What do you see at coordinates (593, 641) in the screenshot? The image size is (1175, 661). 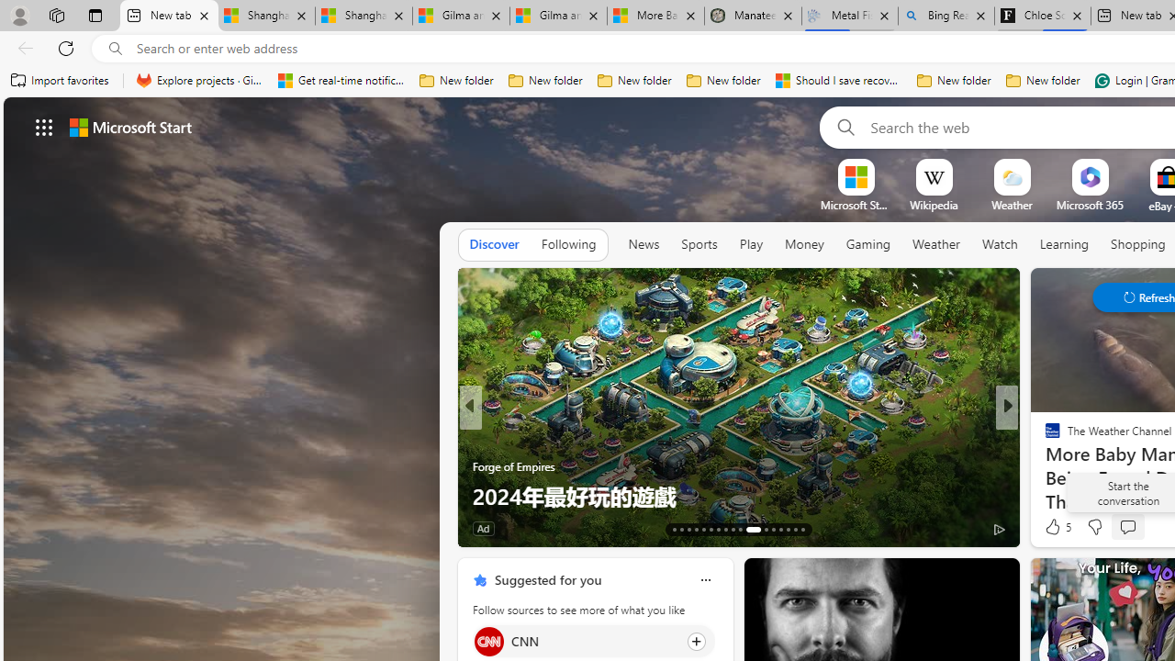 I see `Click to follow source CNN` at bounding box center [593, 641].